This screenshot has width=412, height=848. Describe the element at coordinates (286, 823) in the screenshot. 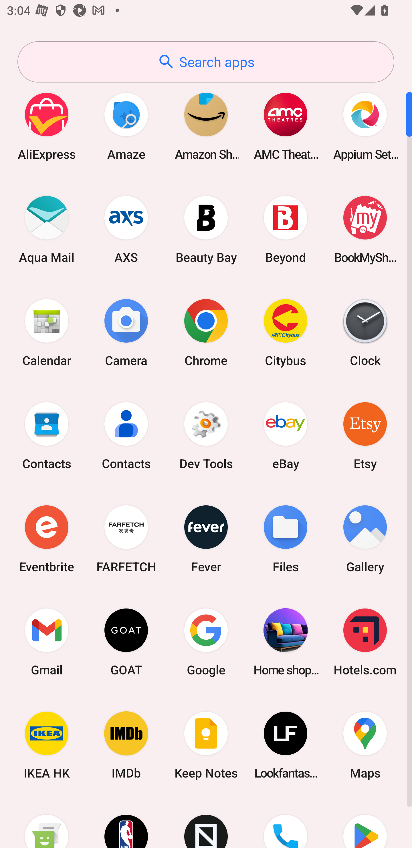

I see `Phone` at that location.